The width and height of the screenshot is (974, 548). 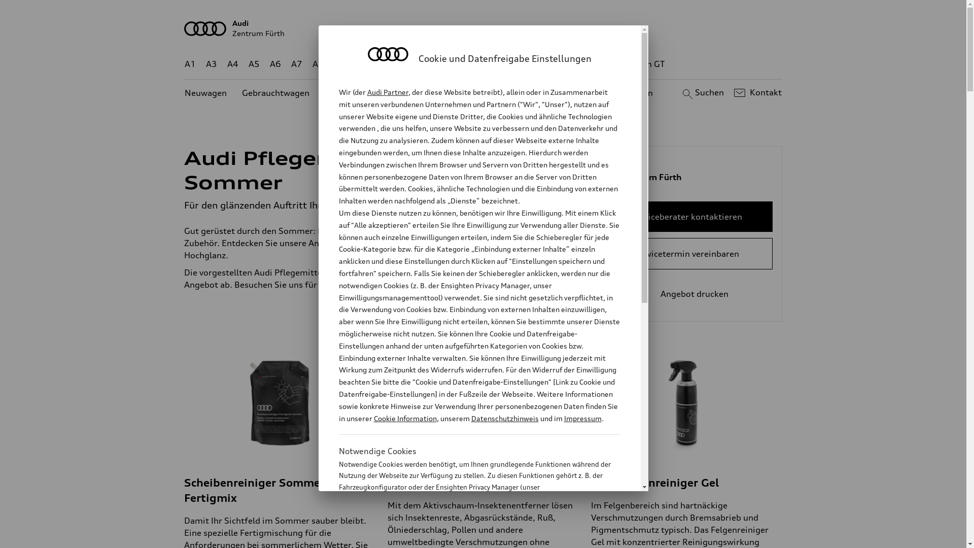 I want to click on Neuwagen, so click(x=206, y=93).